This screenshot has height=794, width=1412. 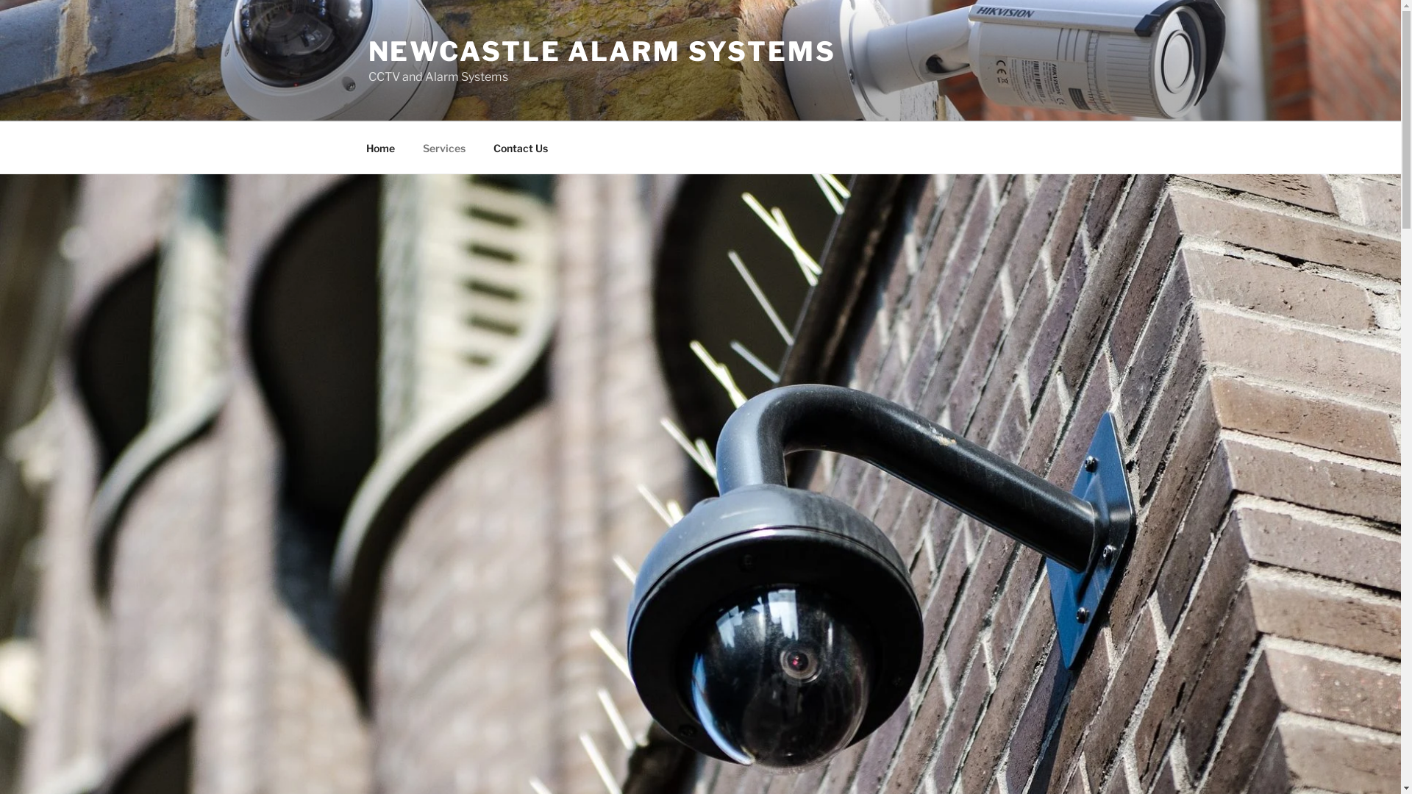 I want to click on Home, so click(x=380, y=147).